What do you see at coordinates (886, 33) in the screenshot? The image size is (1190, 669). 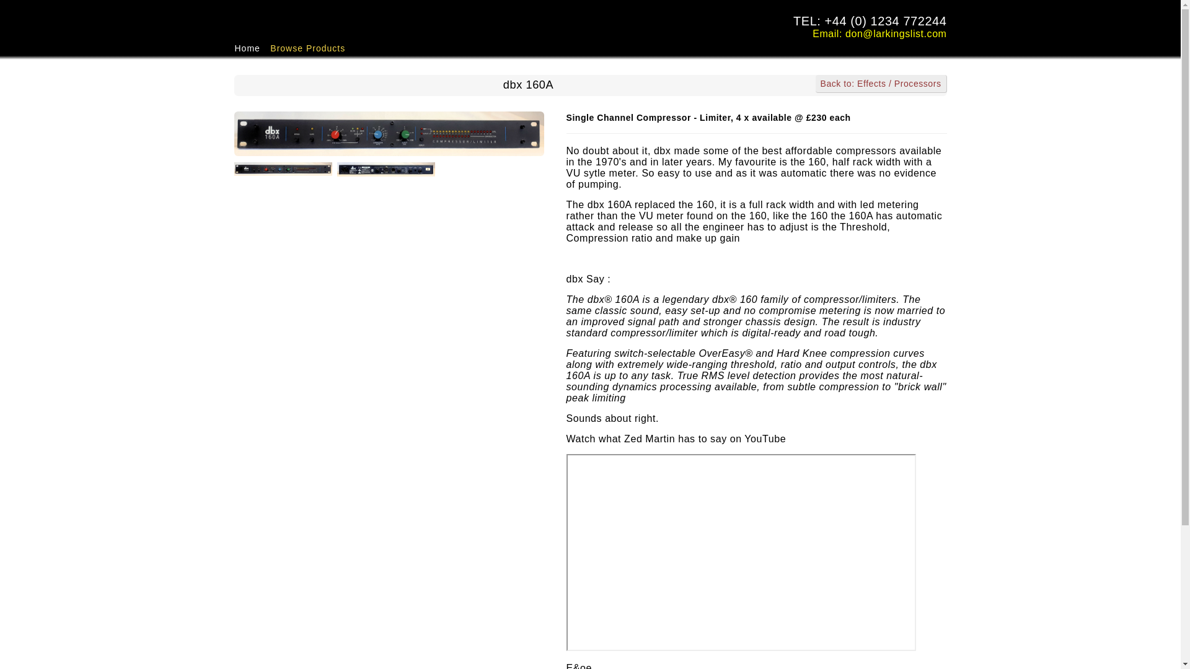 I see `Sales Enquiries` at bounding box center [886, 33].